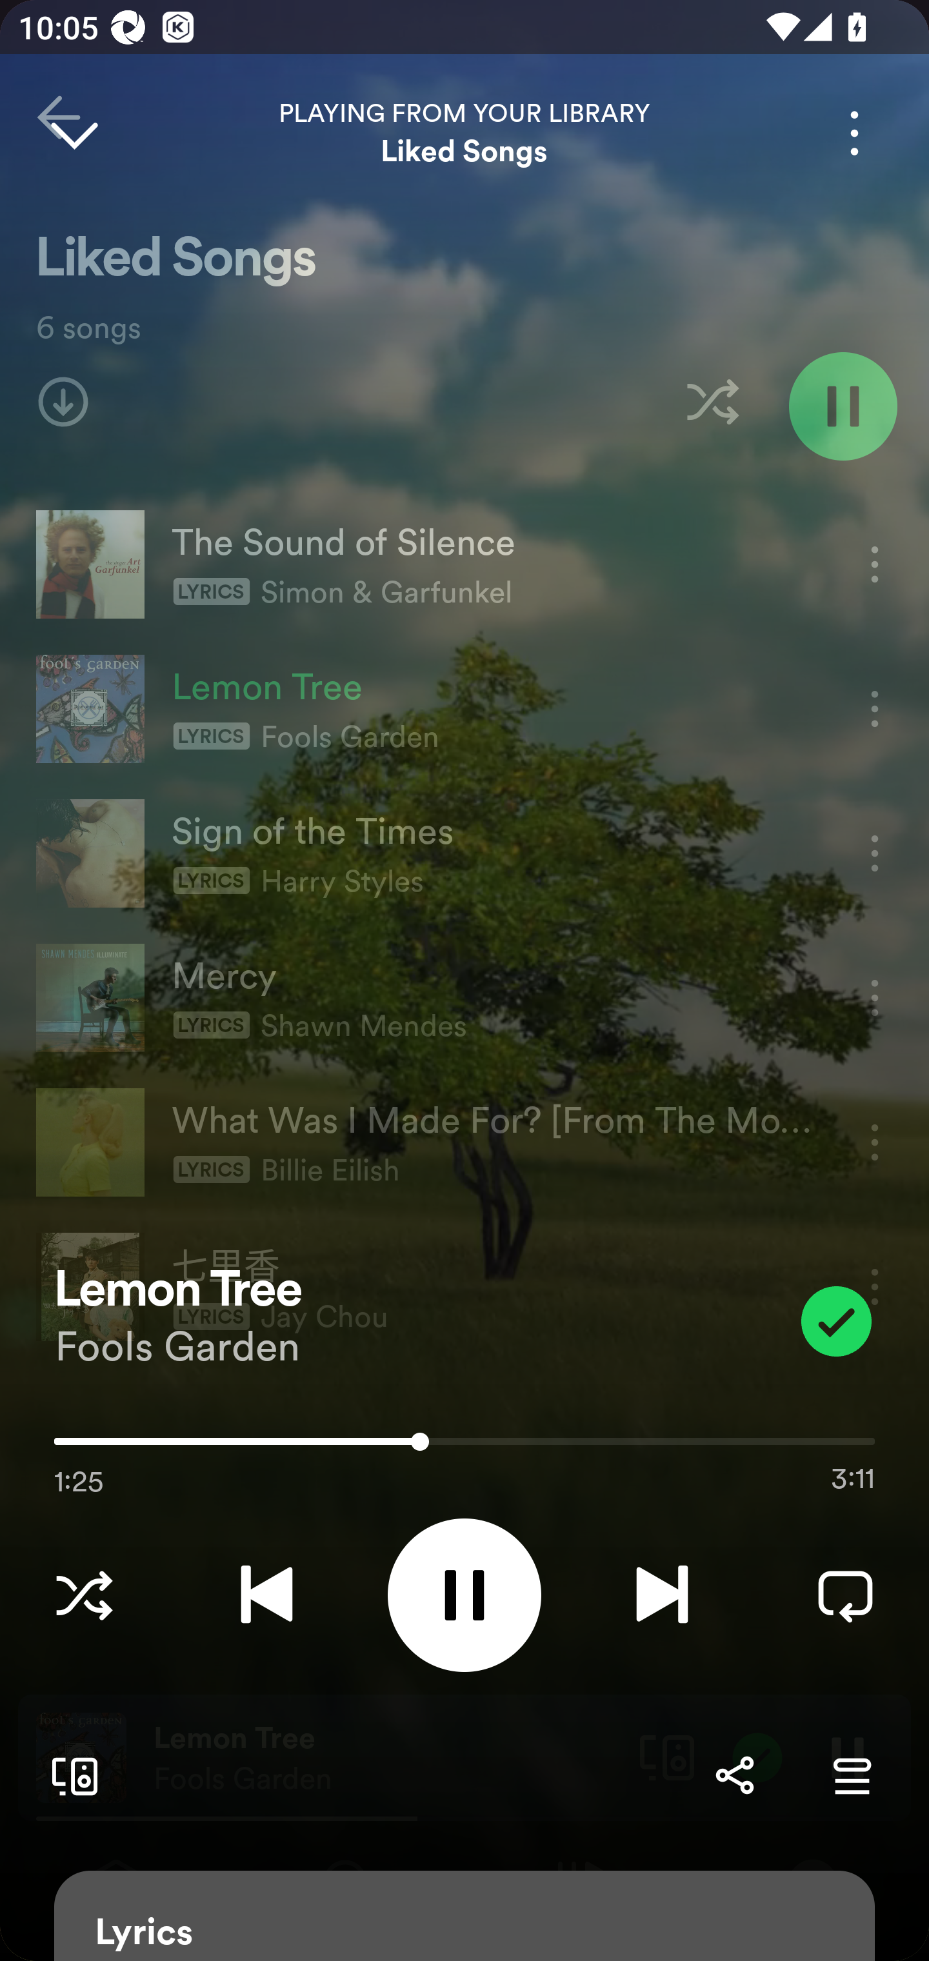  Describe the element at coordinates (464, 1595) in the screenshot. I see `Pause` at that location.